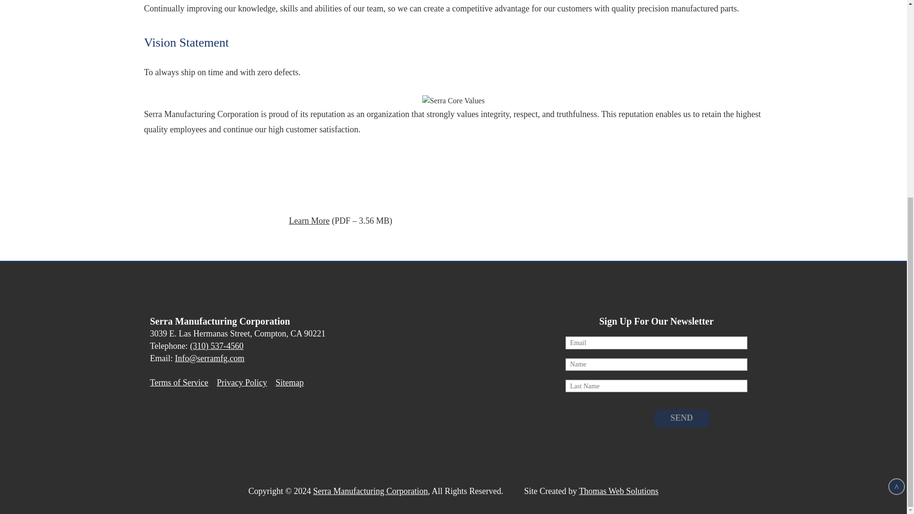 The width and height of the screenshot is (914, 514). I want to click on Learn More, so click(308, 221).